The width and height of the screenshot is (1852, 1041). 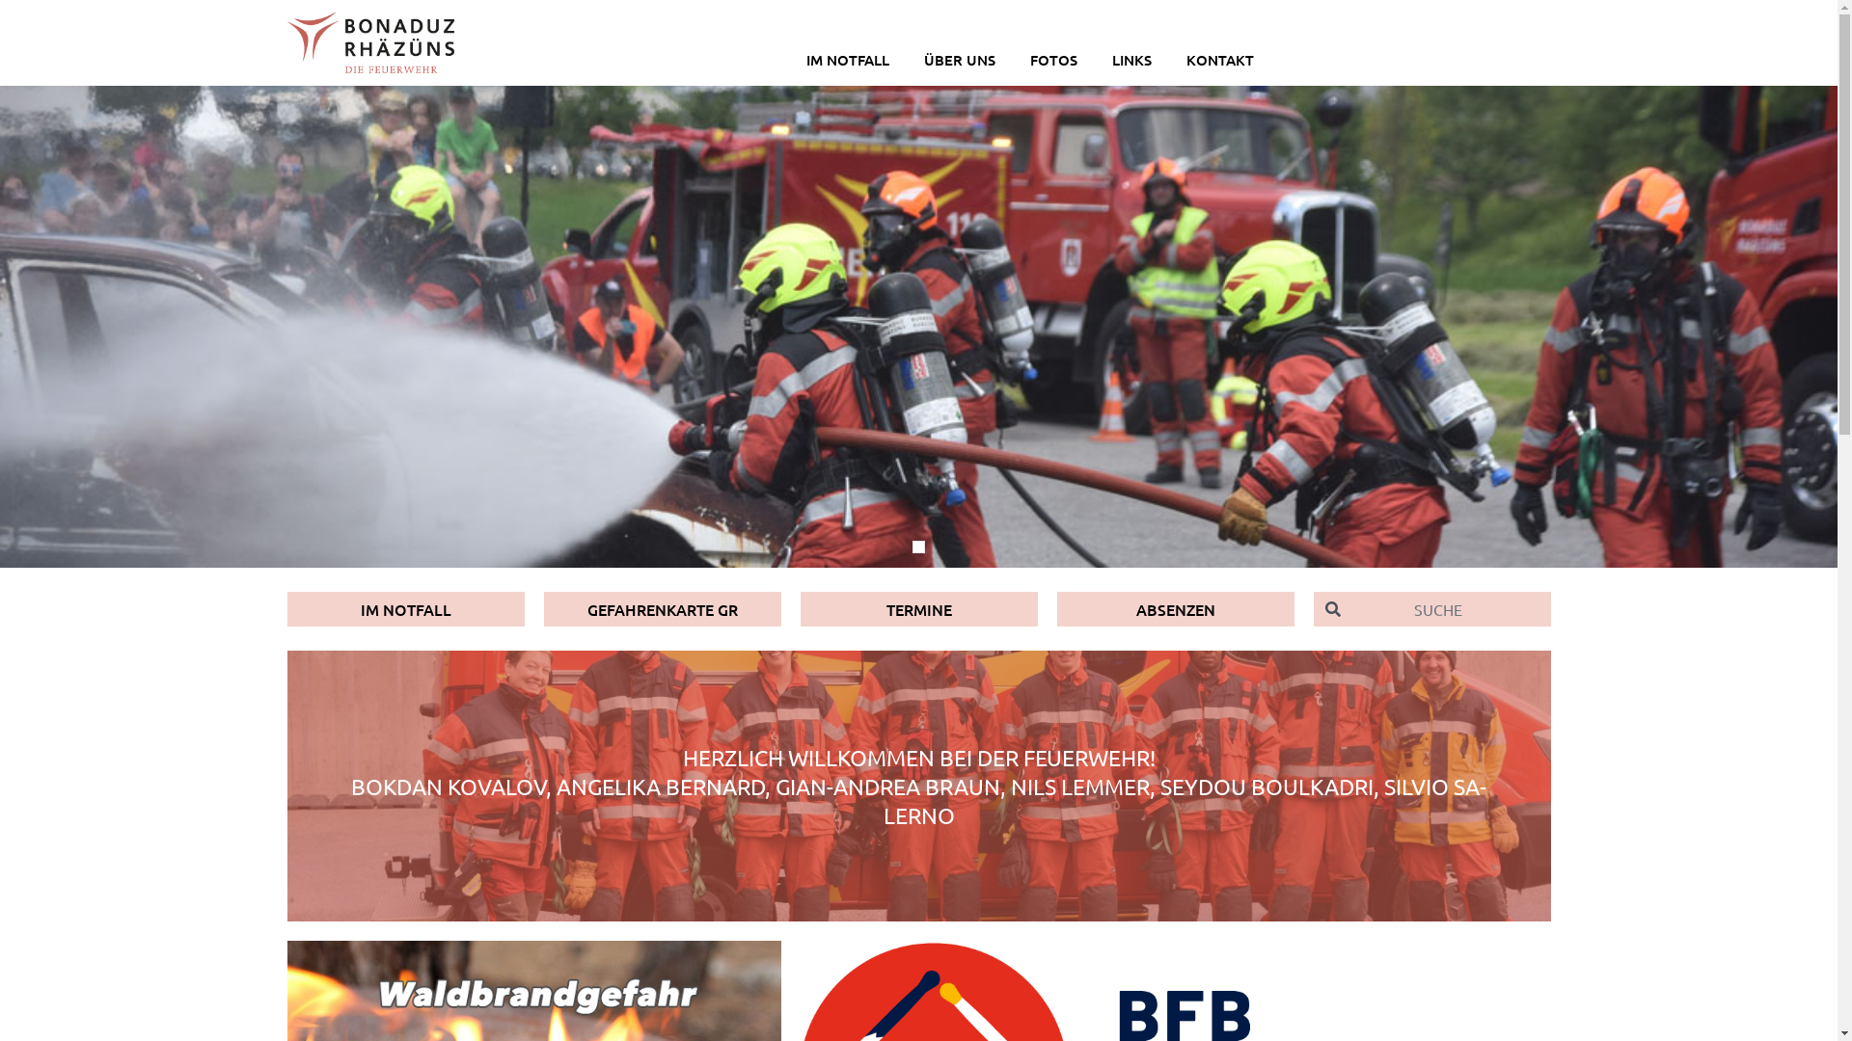 What do you see at coordinates (1176, 609) in the screenshot?
I see `ABSENZEN` at bounding box center [1176, 609].